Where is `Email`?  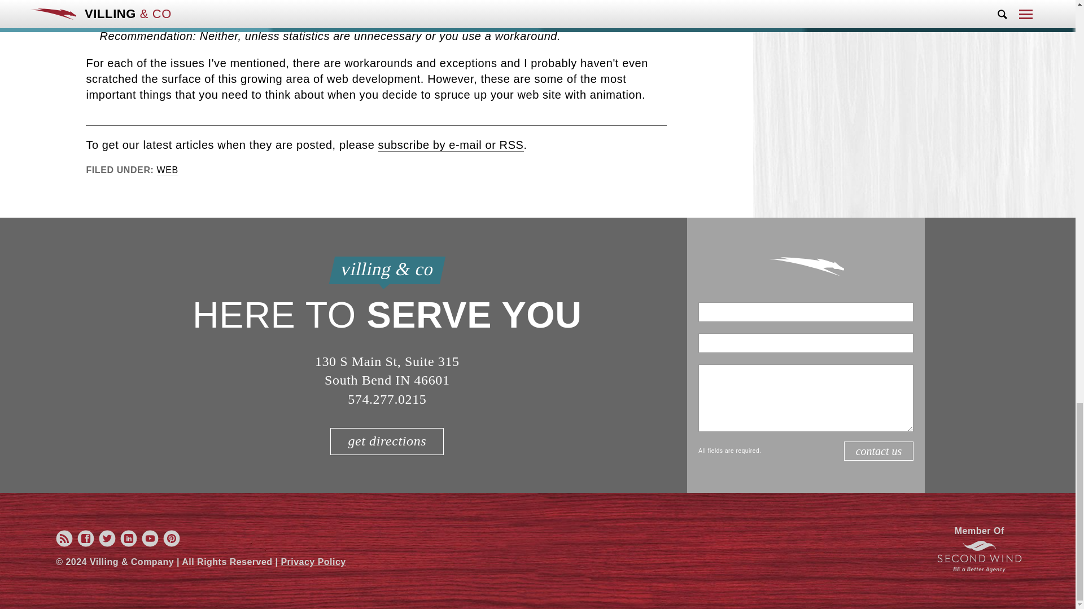 Email is located at coordinates (806, 343).